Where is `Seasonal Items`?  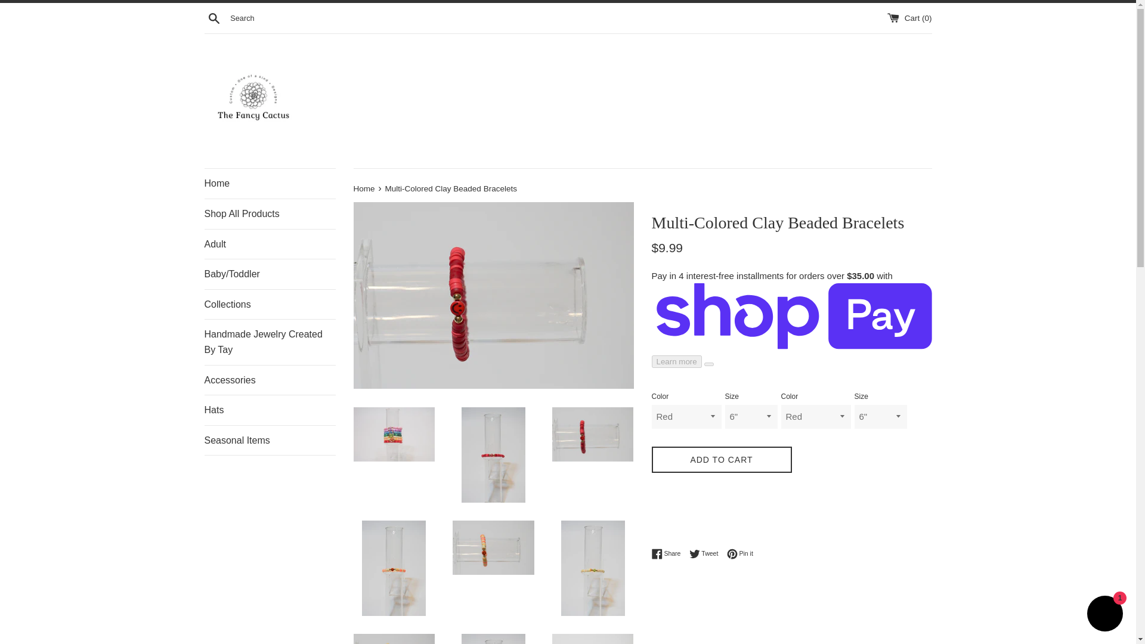
Seasonal Items is located at coordinates (721, 460).